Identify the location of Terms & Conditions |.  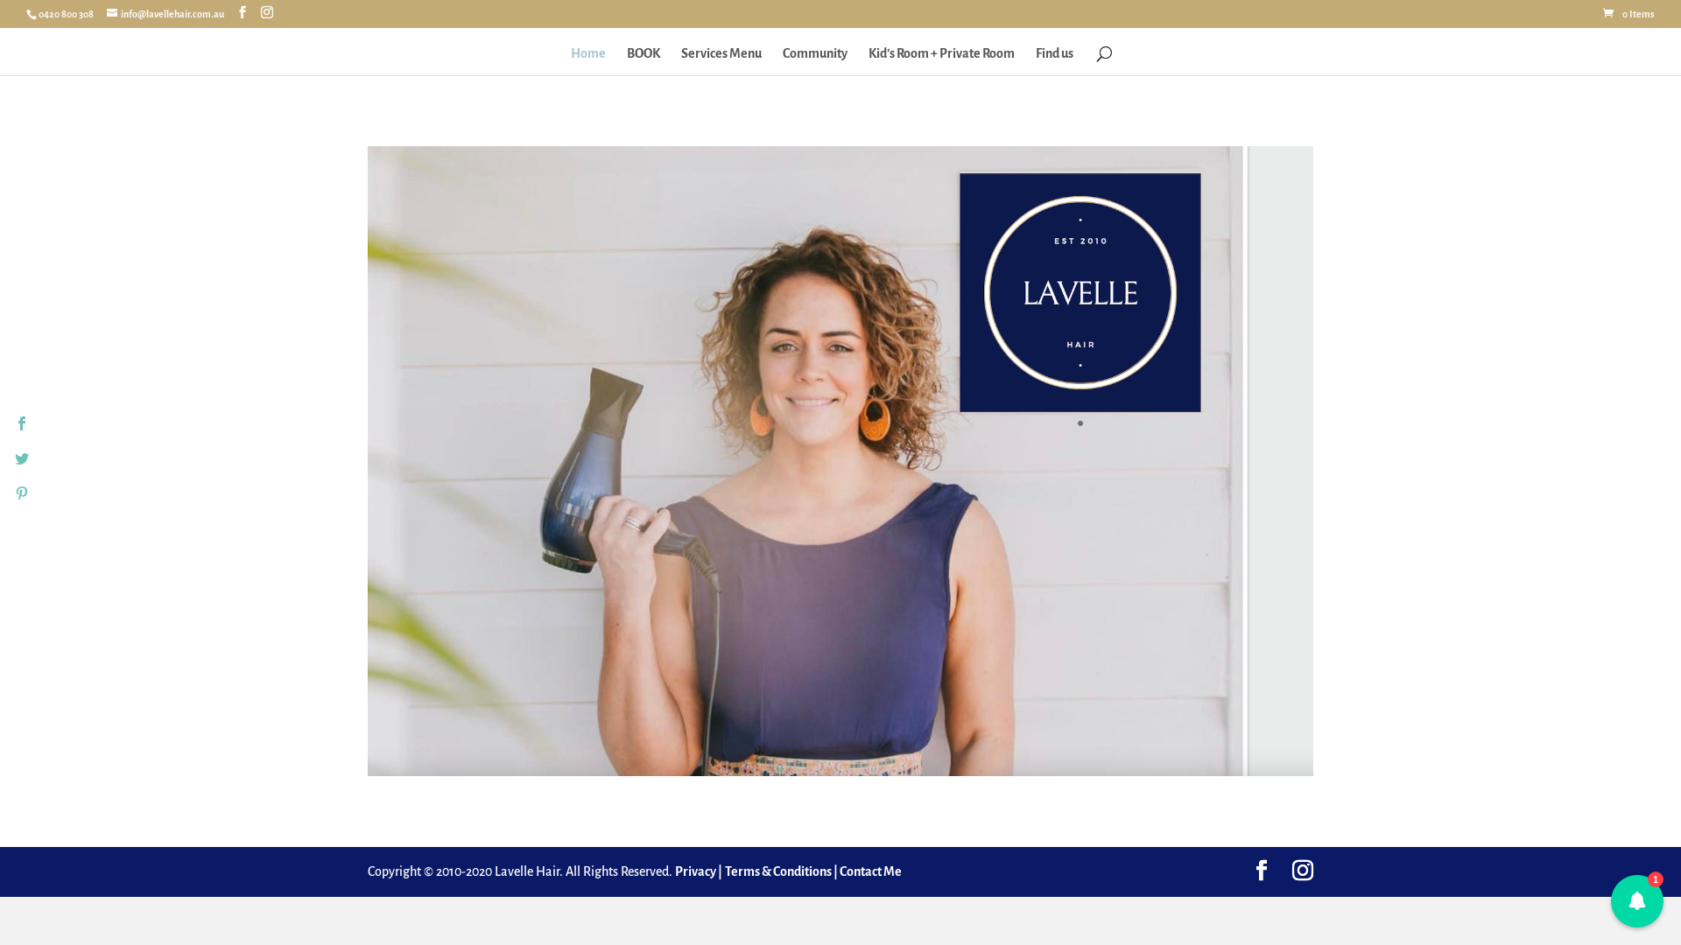
(781, 871).